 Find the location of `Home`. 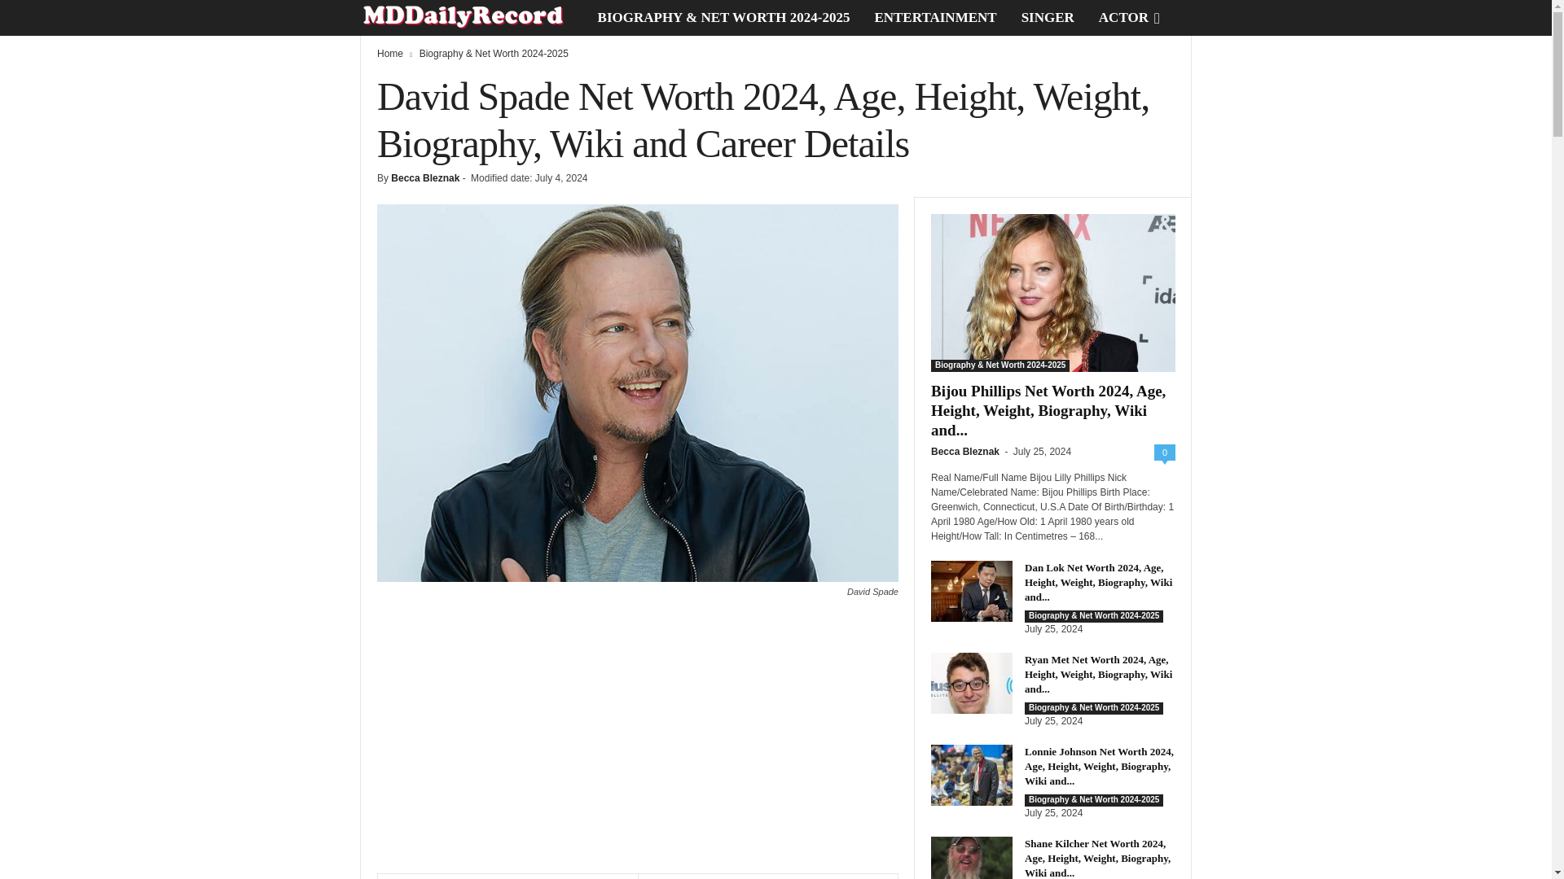

Home is located at coordinates (389, 54).